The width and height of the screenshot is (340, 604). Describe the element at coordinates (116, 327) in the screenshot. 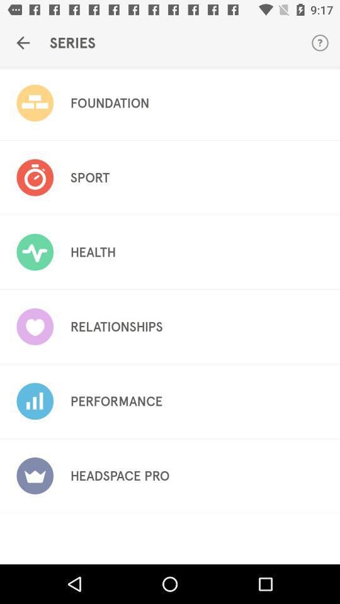

I see `turn on the item above performance` at that location.